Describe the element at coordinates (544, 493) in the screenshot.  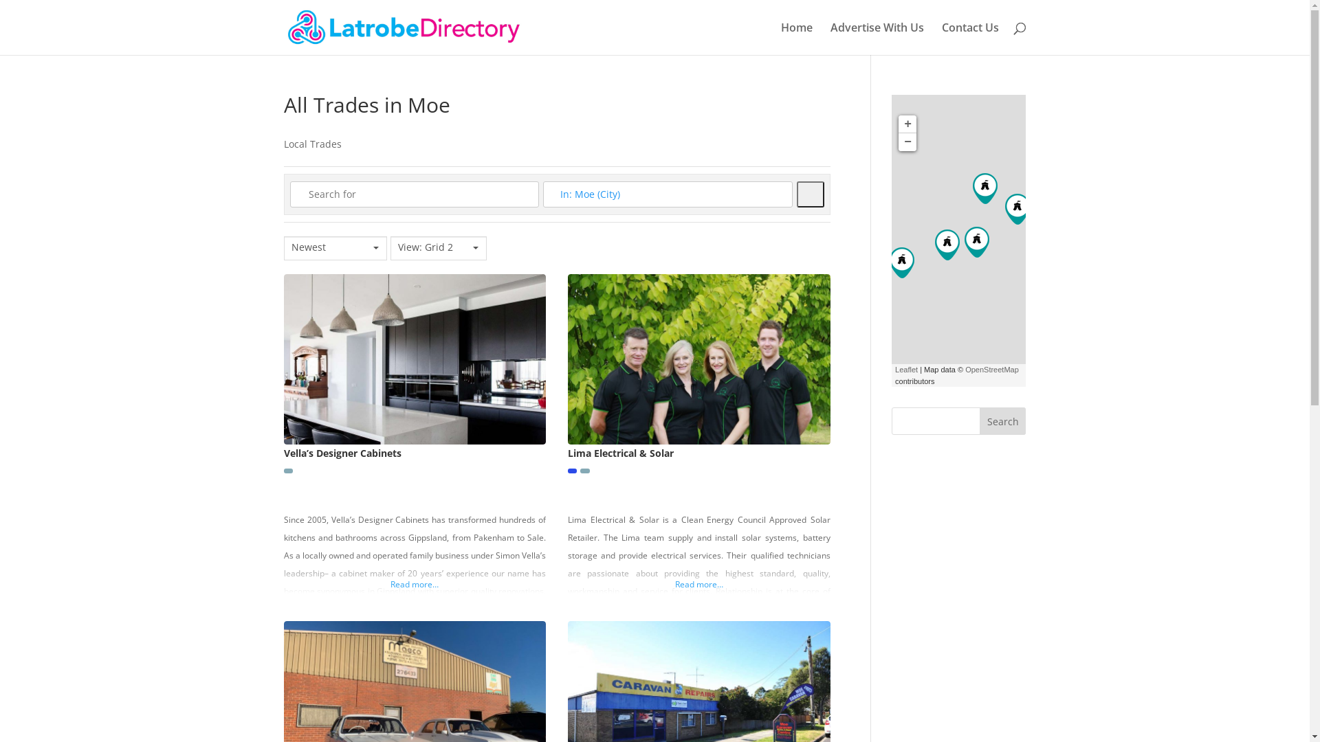
I see `Add to Favourites` at that location.